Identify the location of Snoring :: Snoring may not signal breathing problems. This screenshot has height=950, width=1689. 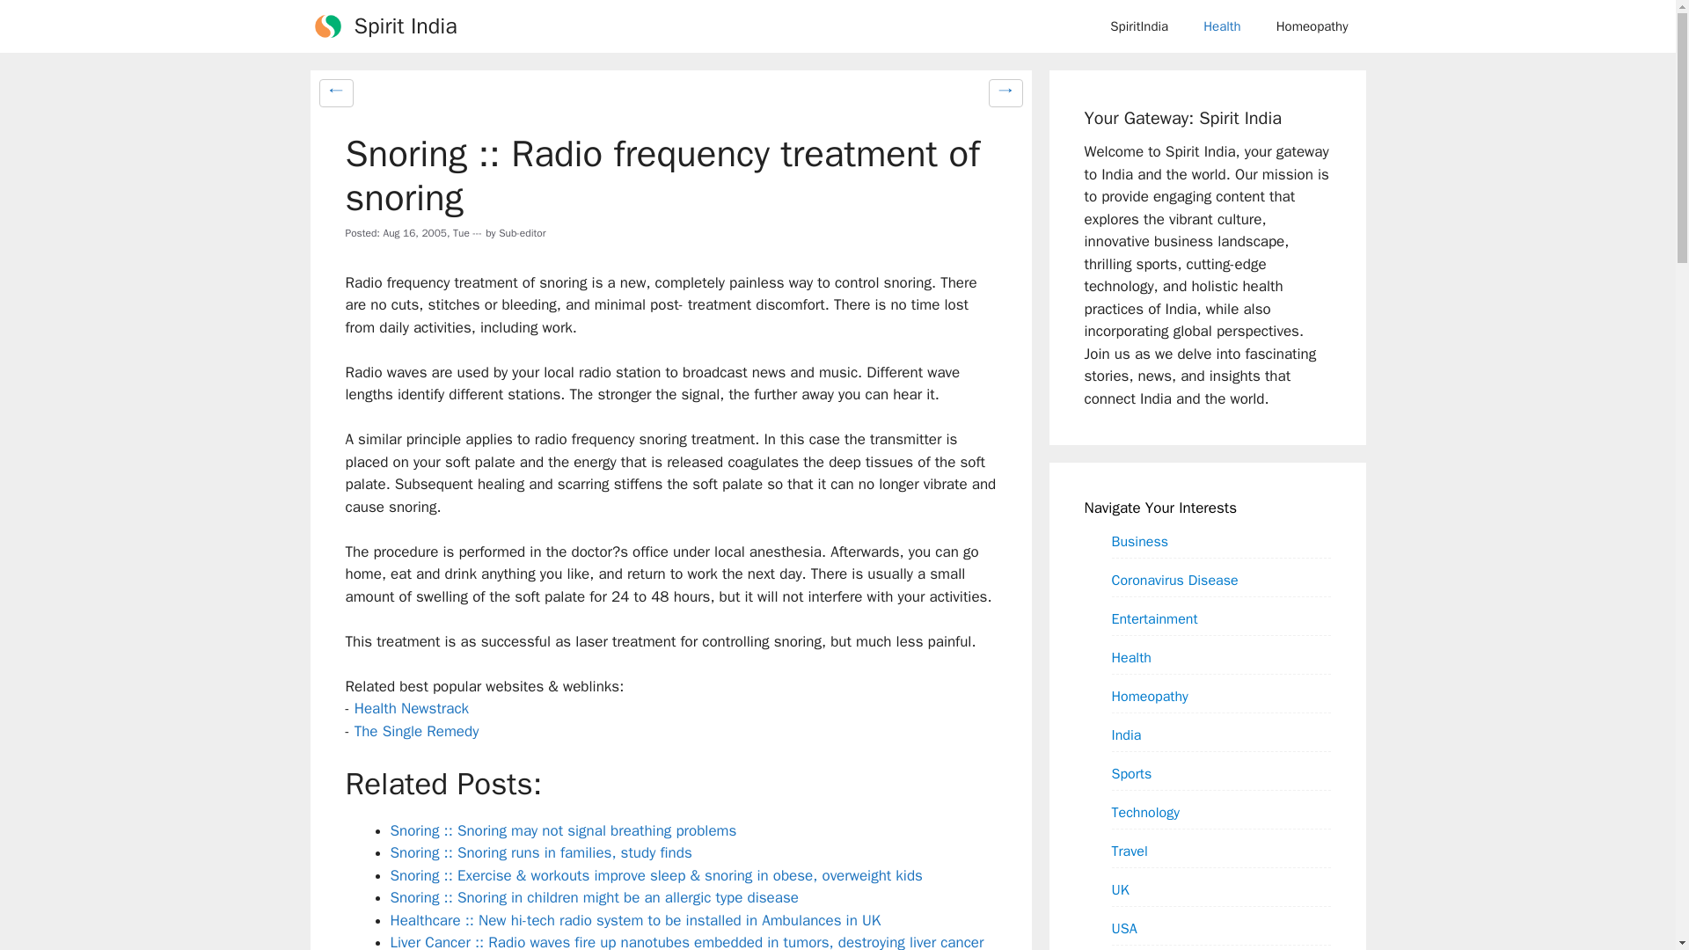
(563, 830).